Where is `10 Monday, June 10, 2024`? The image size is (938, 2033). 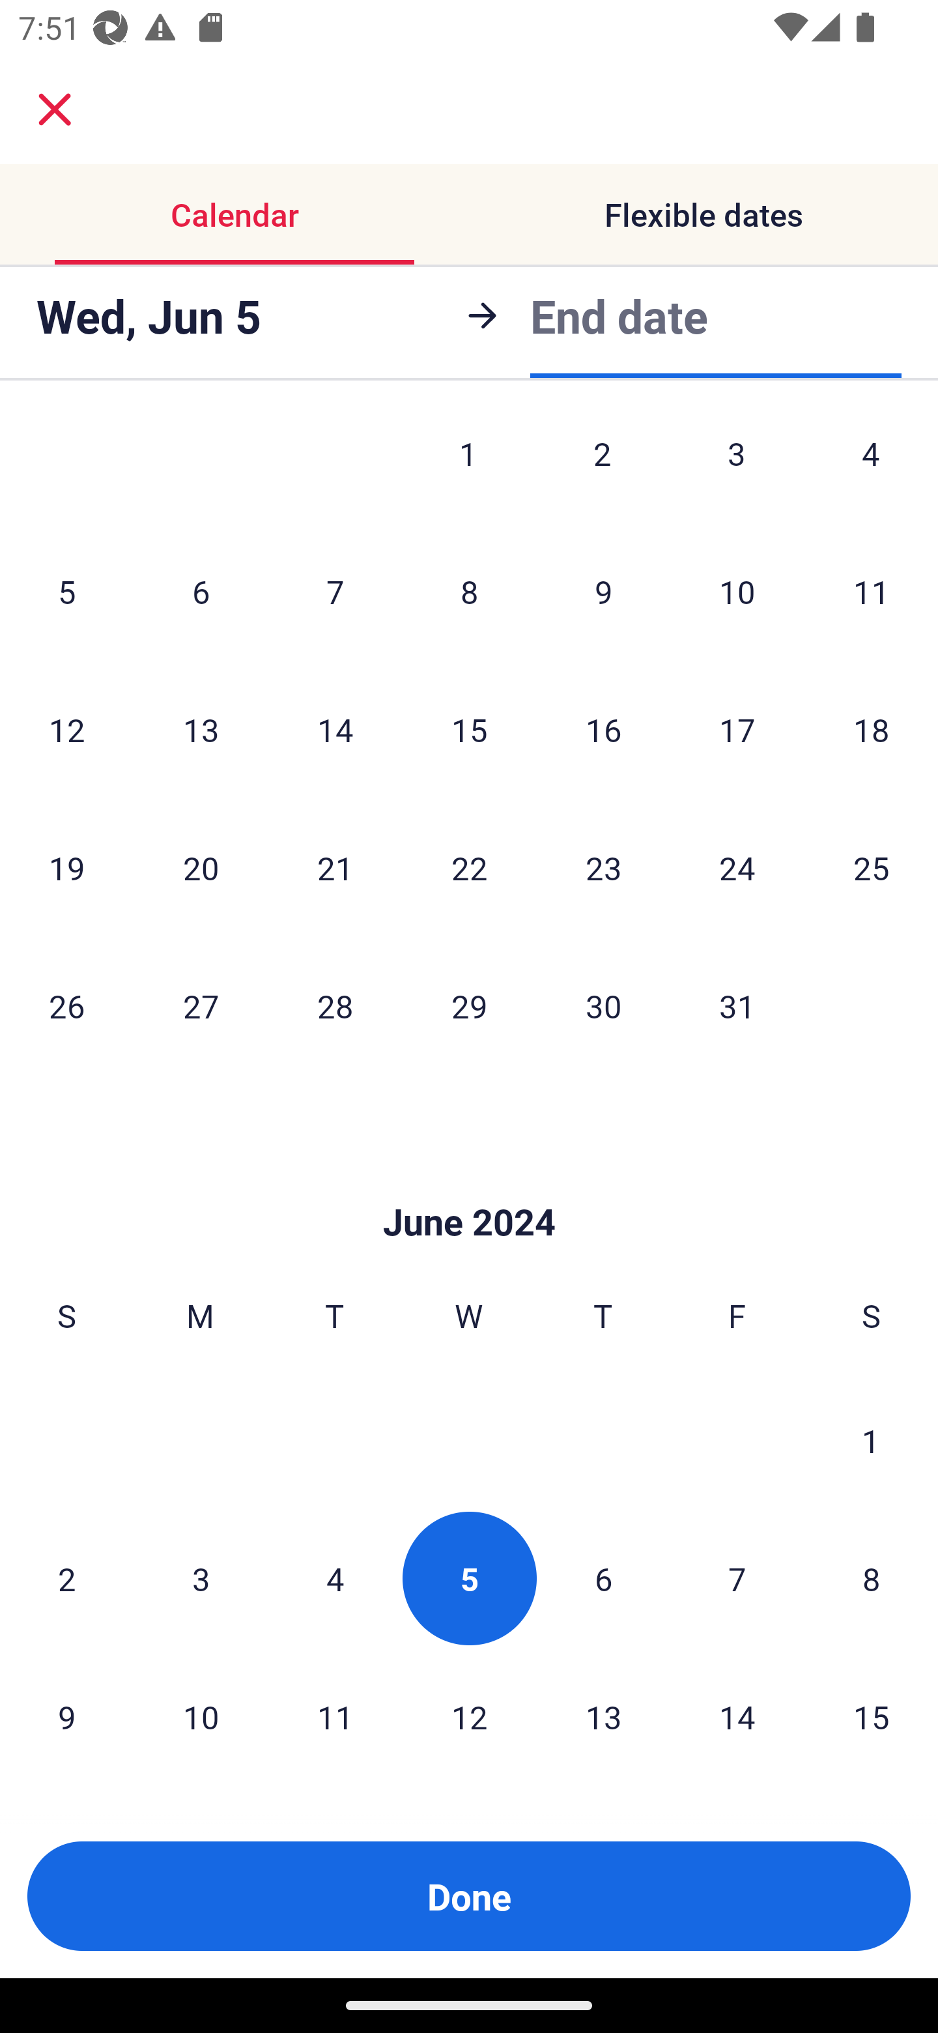 10 Monday, June 10, 2024 is located at coordinates (201, 1716).